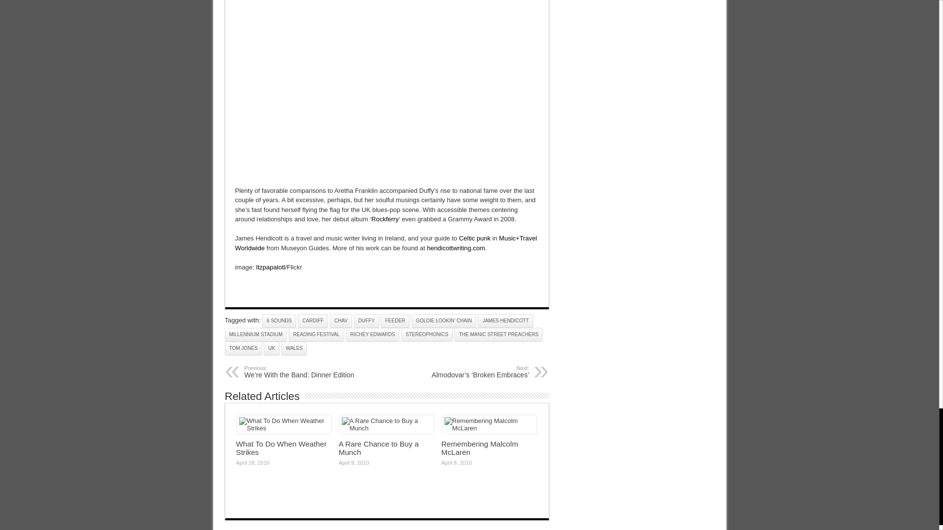 The width and height of the screenshot is (943, 530). Describe the element at coordinates (283, 424) in the screenshot. I see `What To Do When Weather Strikes` at that location.